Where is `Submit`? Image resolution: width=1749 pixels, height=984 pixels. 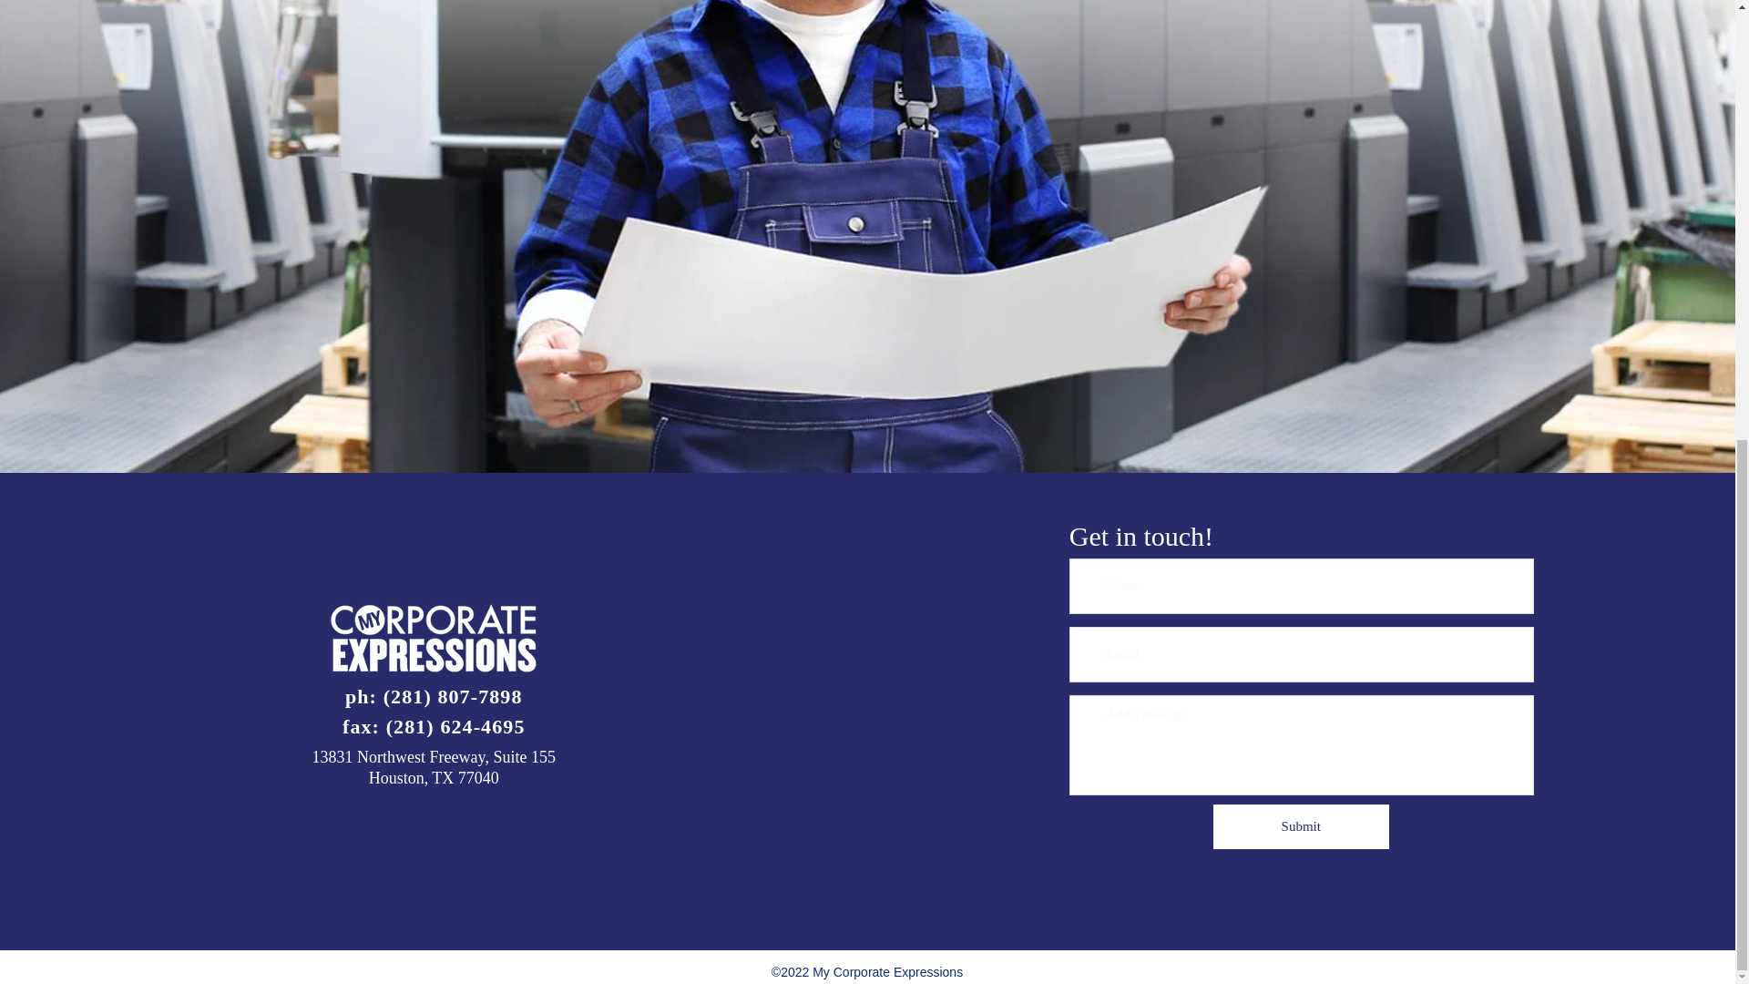 Submit is located at coordinates (1301, 827).